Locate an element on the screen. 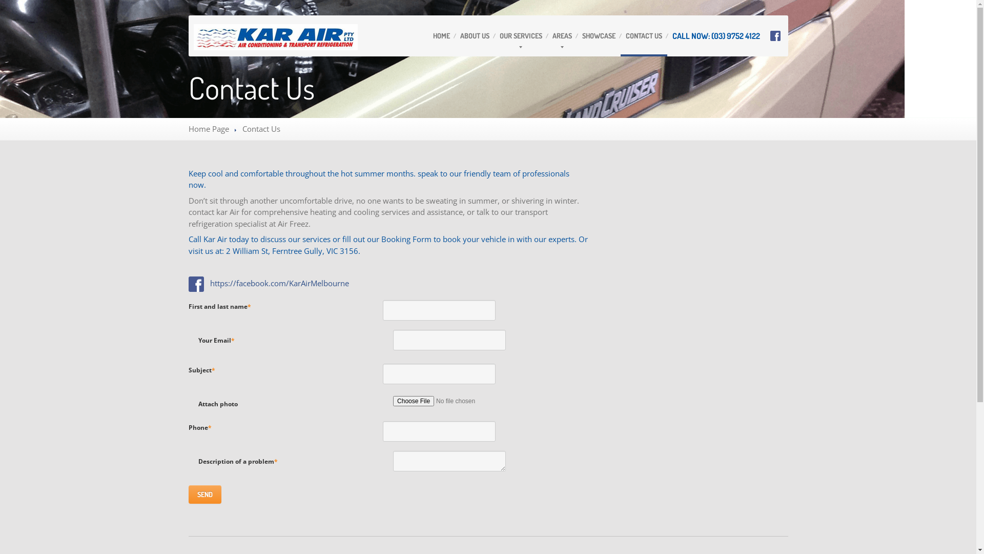 Image resolution: width=984 pixels, height=554 pixels. SHOWCASE is located at coordinates (599, 36).